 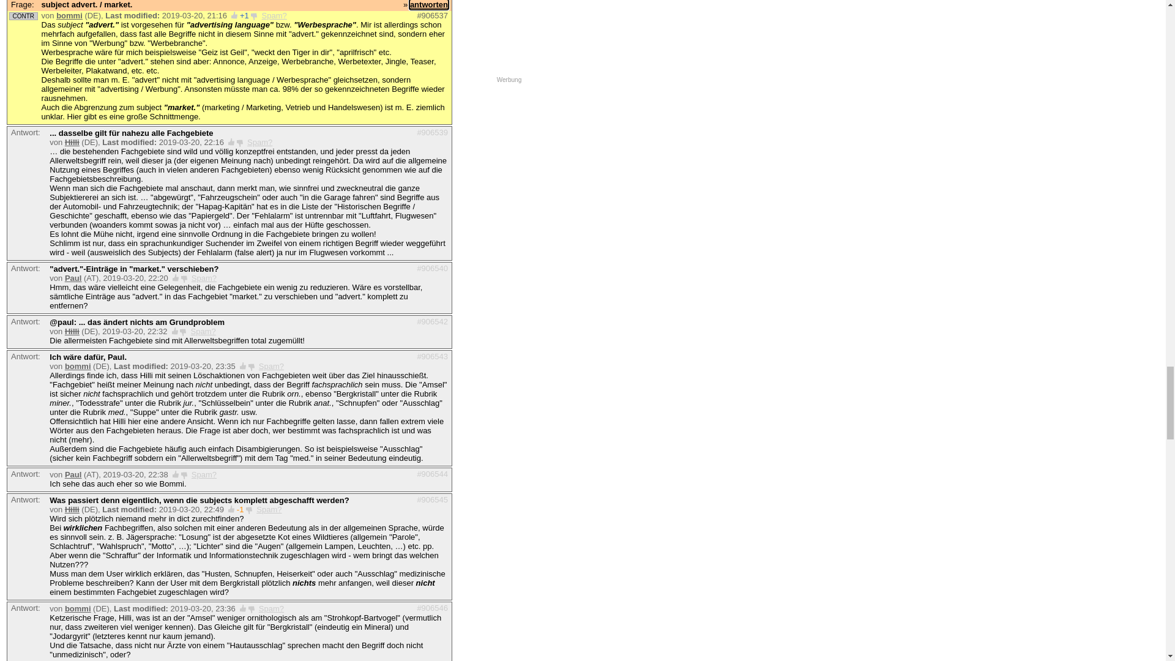 I want to click on DA, so click(x=696, y=7).